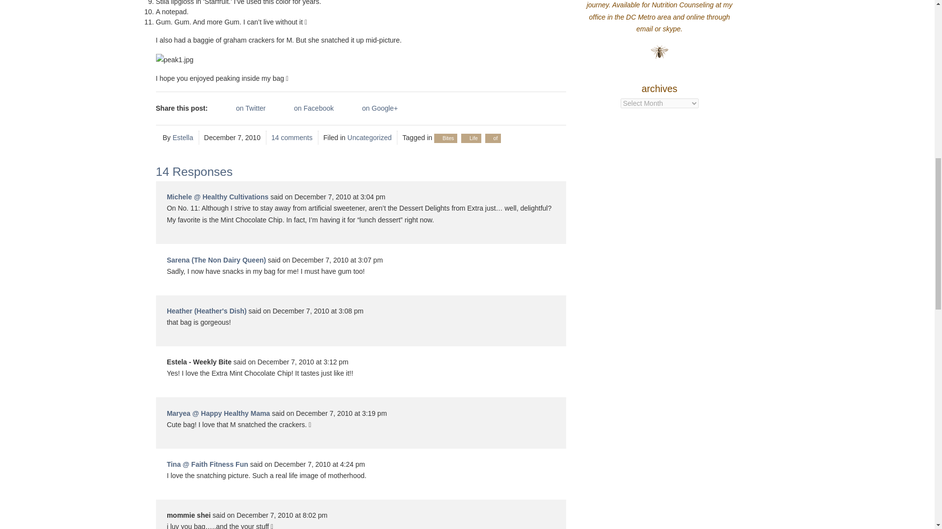 The height and width of the screenshot is (529, 942). I want to click on Estella, so click(183, 138).